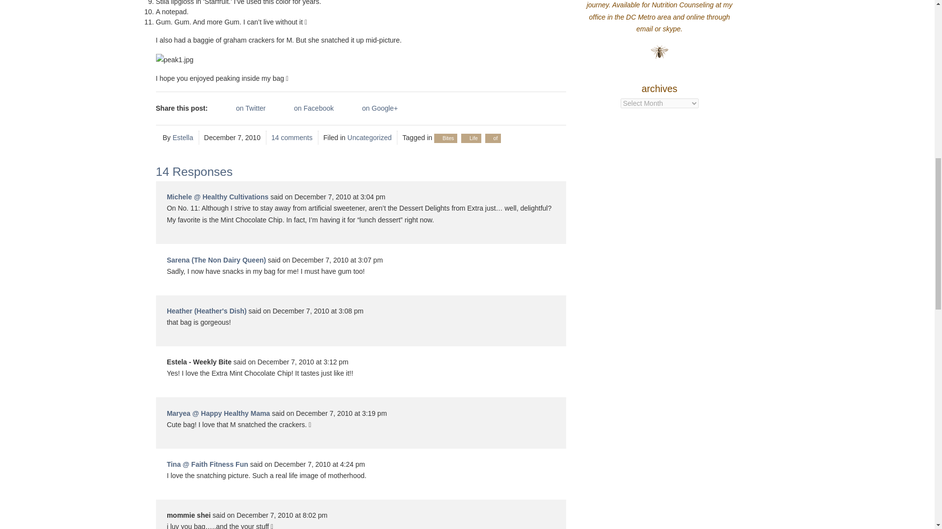 The height and width of the screenshot is (529, 942). I want to click on Estella, so click(183, 138).